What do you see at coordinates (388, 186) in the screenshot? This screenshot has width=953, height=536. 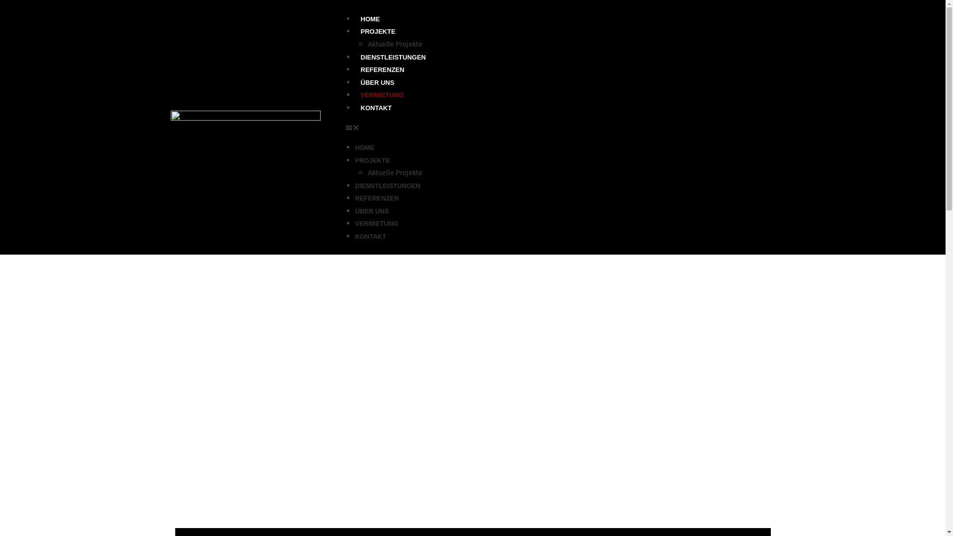 I see `DIENSTLEISTUNGEN` at bounding box center [388, 186].